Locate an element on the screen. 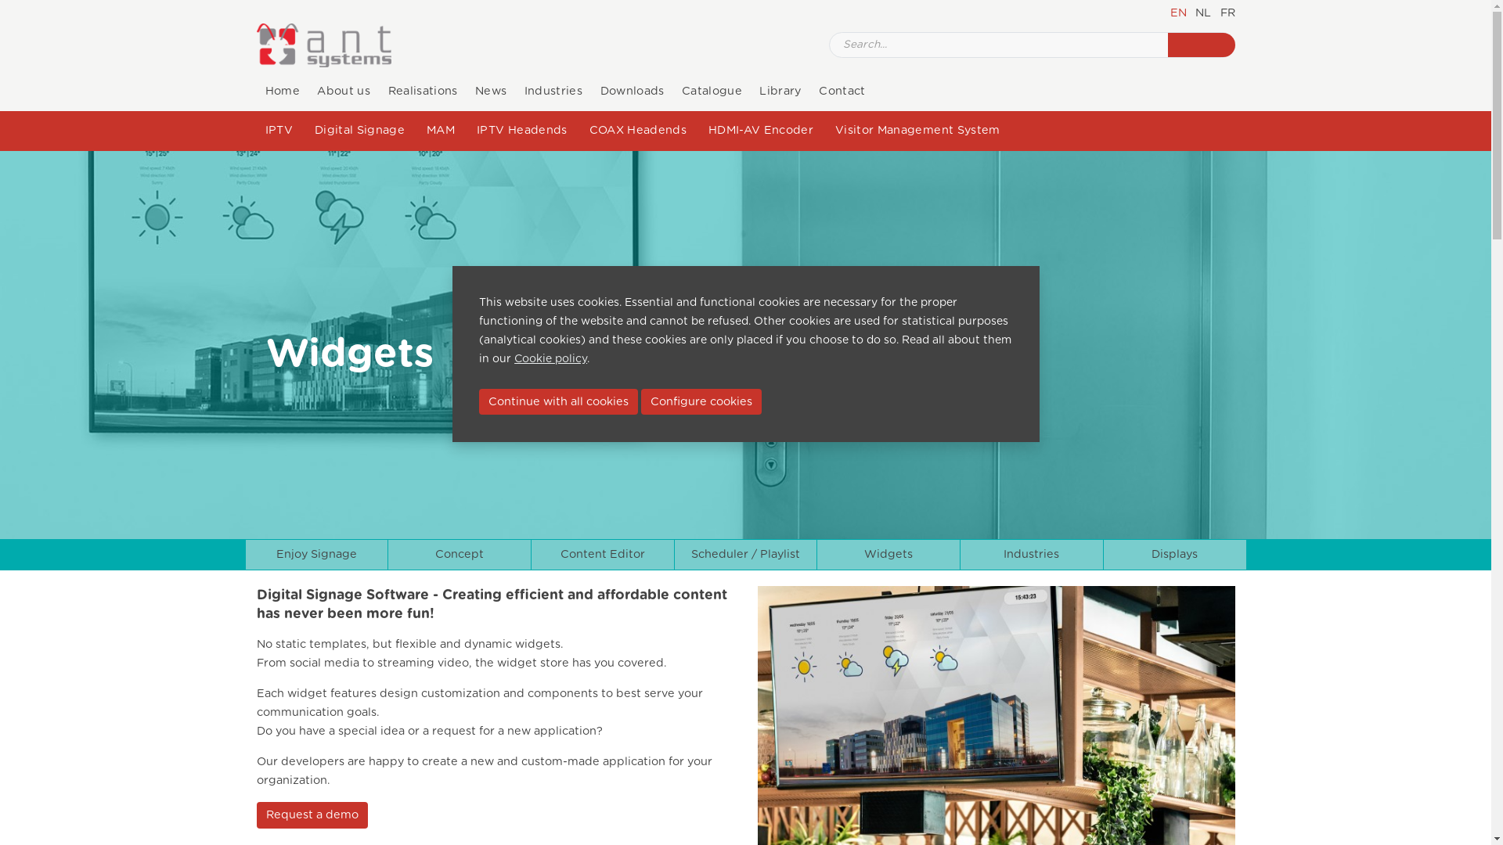 This screenshot has width=1503, height=845. Industries is located at coordinates (554, 92).